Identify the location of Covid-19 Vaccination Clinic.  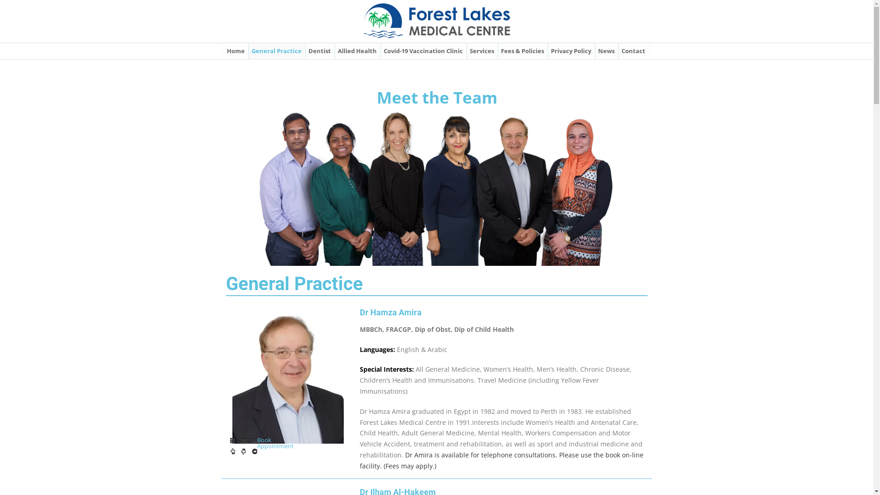
(423, 51).